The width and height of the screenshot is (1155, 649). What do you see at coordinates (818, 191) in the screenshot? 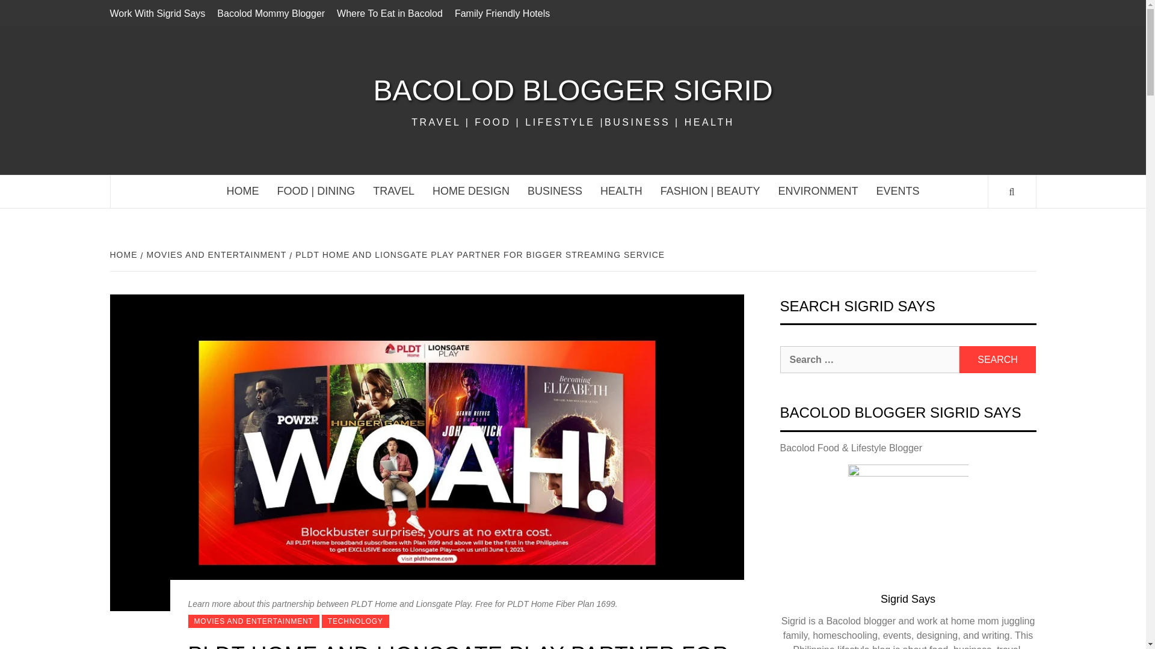
I see `ENVIRONMENT` at bounding box center [818, 191].